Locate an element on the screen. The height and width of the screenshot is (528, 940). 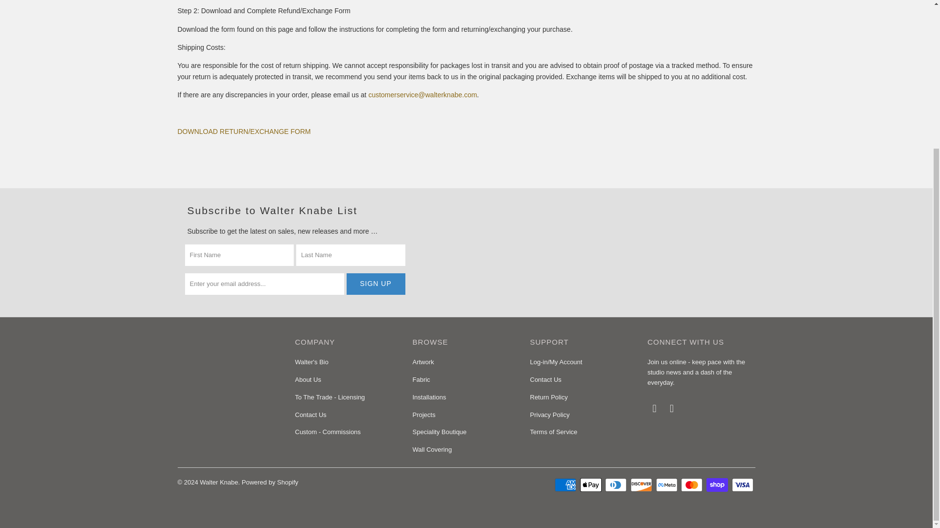
American Express is located at coordinates (566, 485).